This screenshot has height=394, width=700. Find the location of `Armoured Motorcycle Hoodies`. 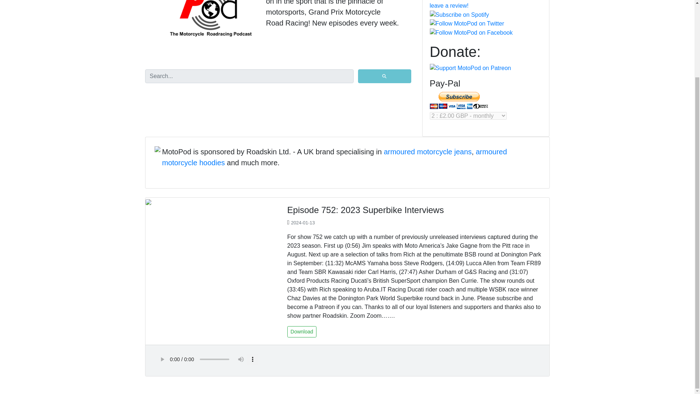

Armoured Motorcycle Hoodies is located at coordinates (334, 157).